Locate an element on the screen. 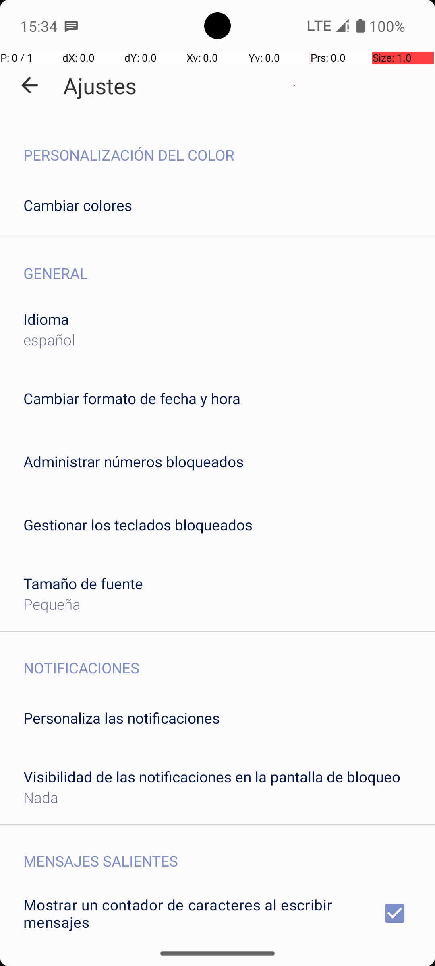 This screenshot has width=435, height=966. MENSAJES SALIENTES is located at coordinates (229, 852).